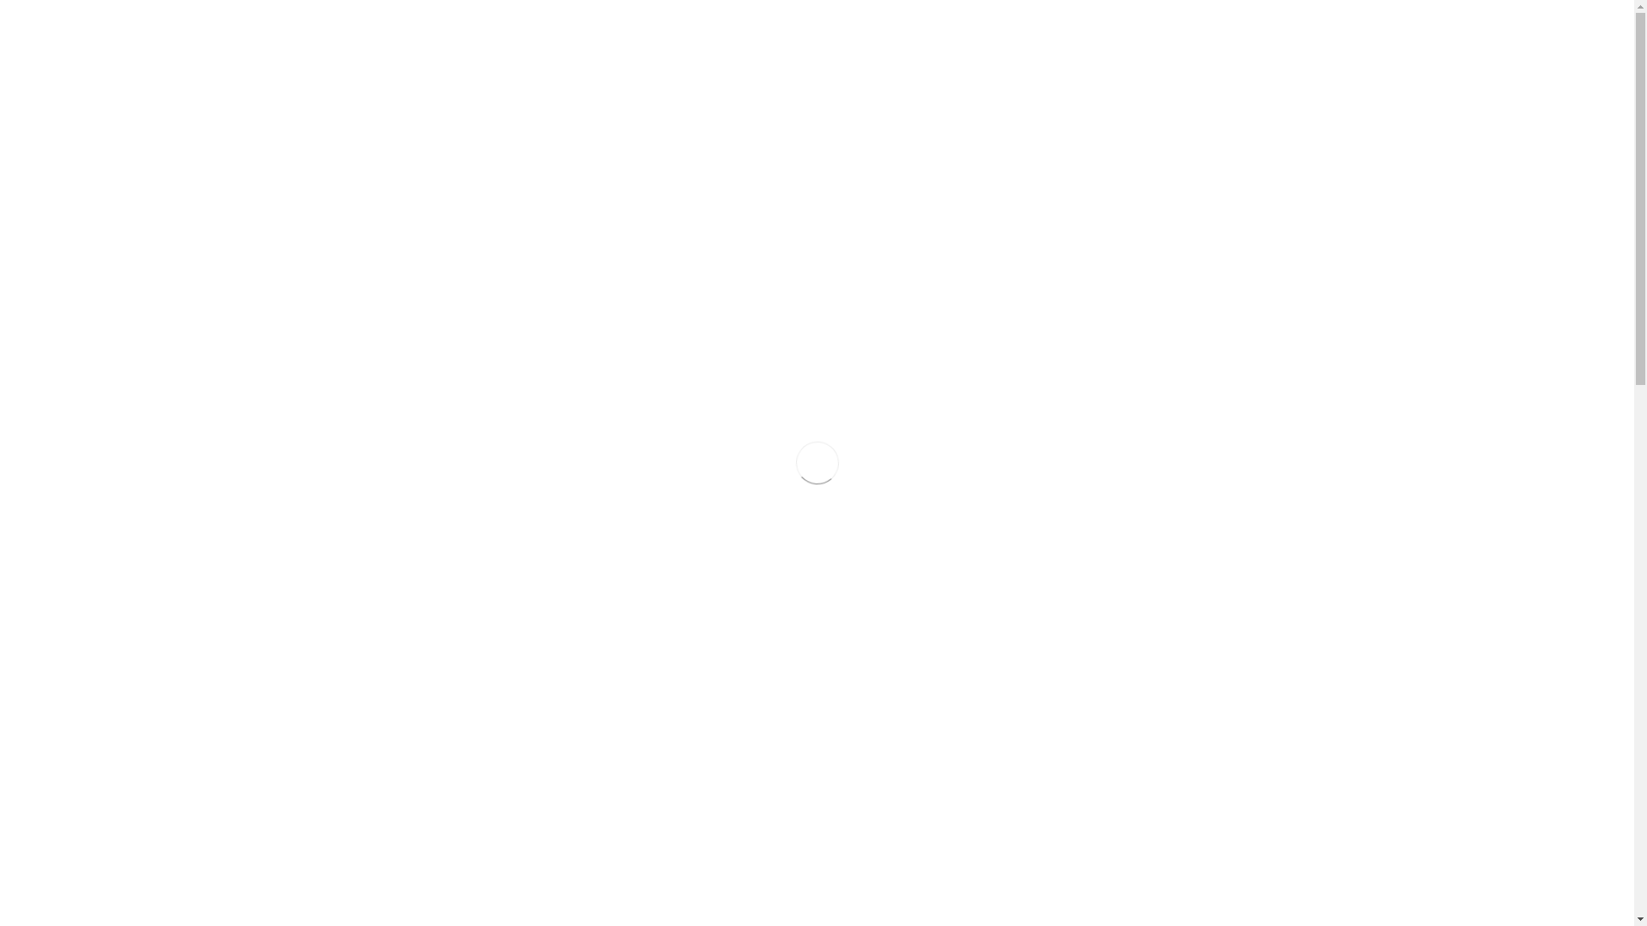  I want to click on VERKLEIDUNG, so click(434, 514).